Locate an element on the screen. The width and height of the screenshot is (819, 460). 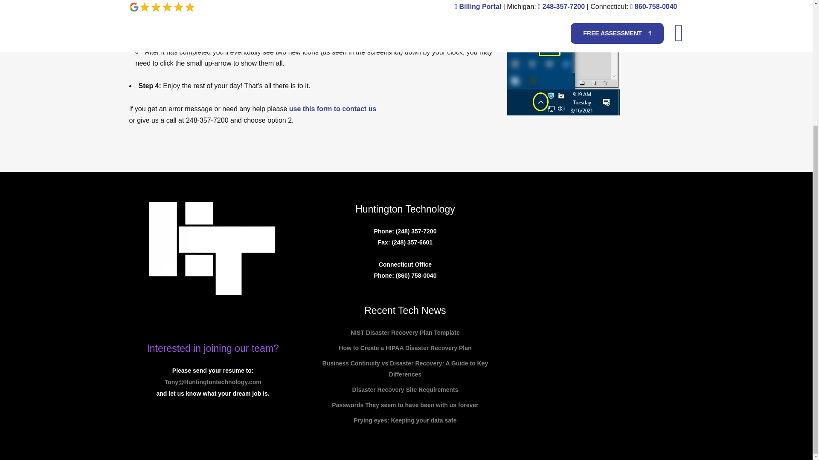
NIST Disaster Recovery Plan Template is located at coordinates (405, 332).